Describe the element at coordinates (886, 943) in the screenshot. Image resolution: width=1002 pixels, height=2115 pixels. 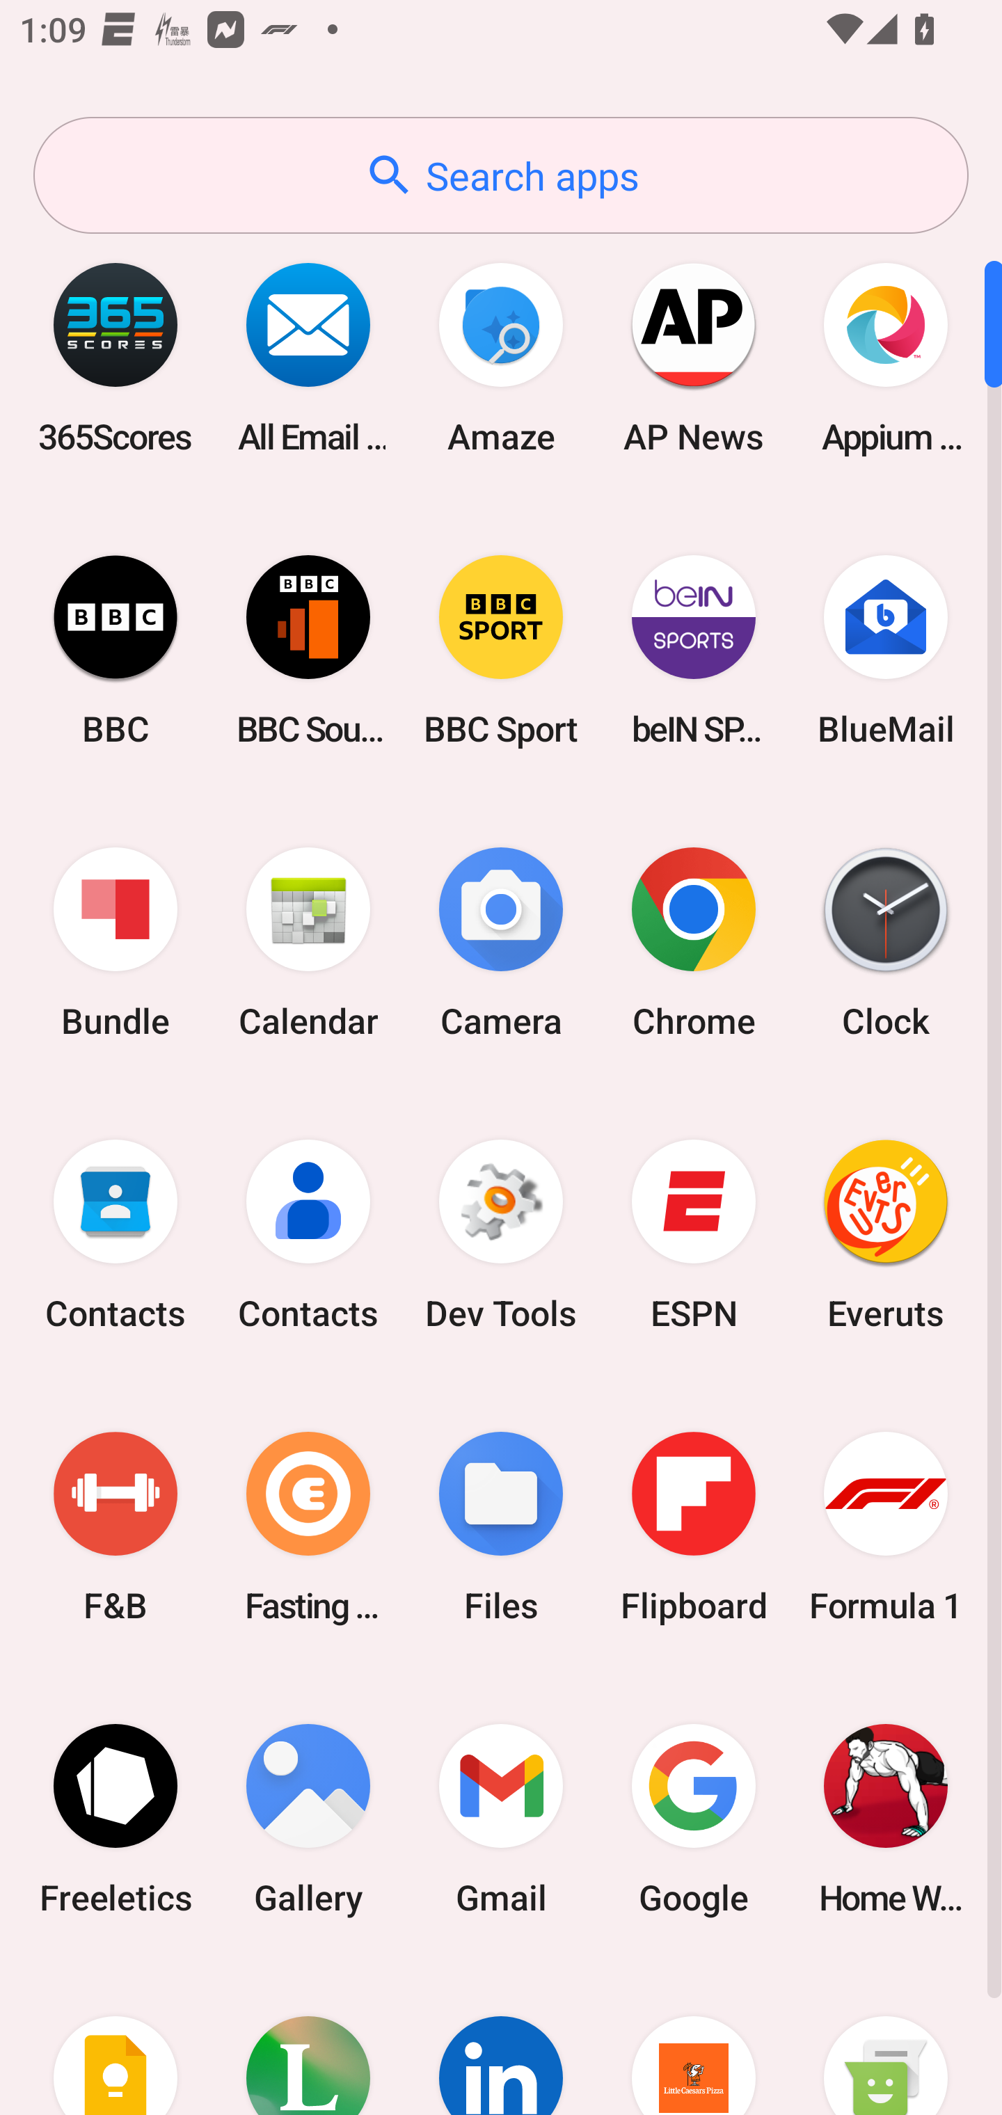
I see `Clock` at that location.